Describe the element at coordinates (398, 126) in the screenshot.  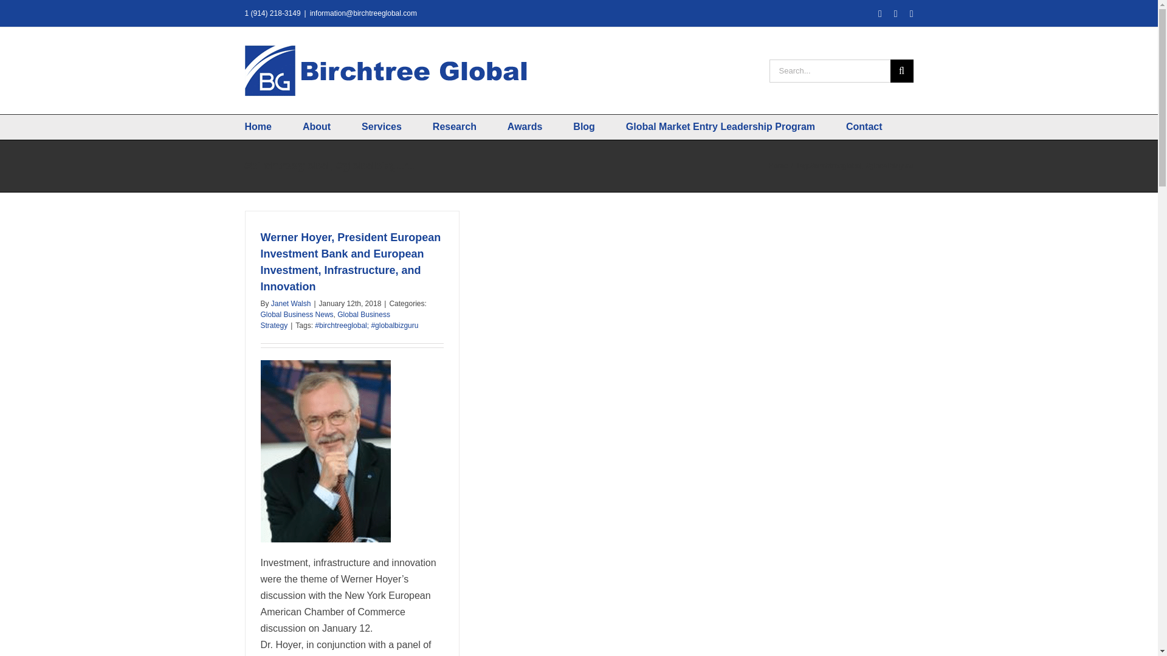
I see `Services` at that location.